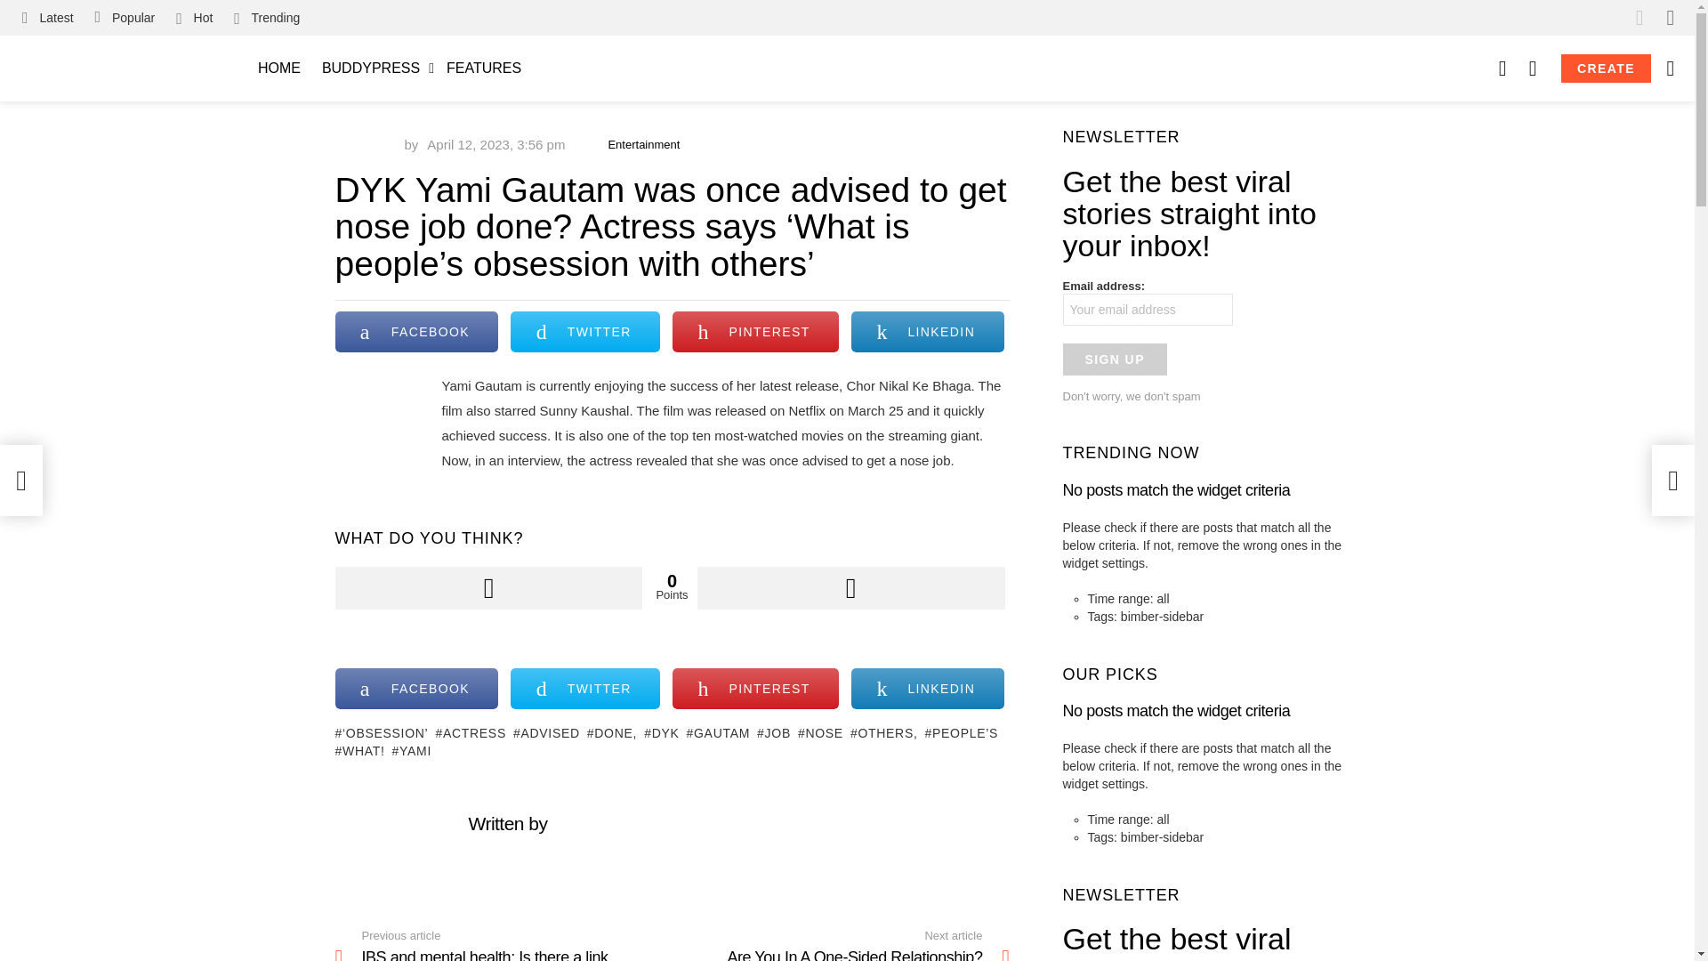 Image resolution: width=1708 pixels, height=961 pixels. I want to click on TWITTER, so click(585, 689).